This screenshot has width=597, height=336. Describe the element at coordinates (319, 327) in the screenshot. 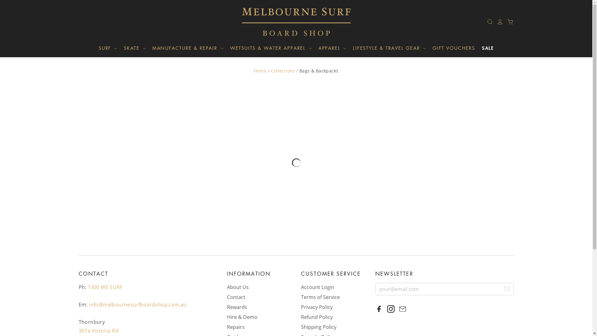

I see `Shipping Policy` at that location.